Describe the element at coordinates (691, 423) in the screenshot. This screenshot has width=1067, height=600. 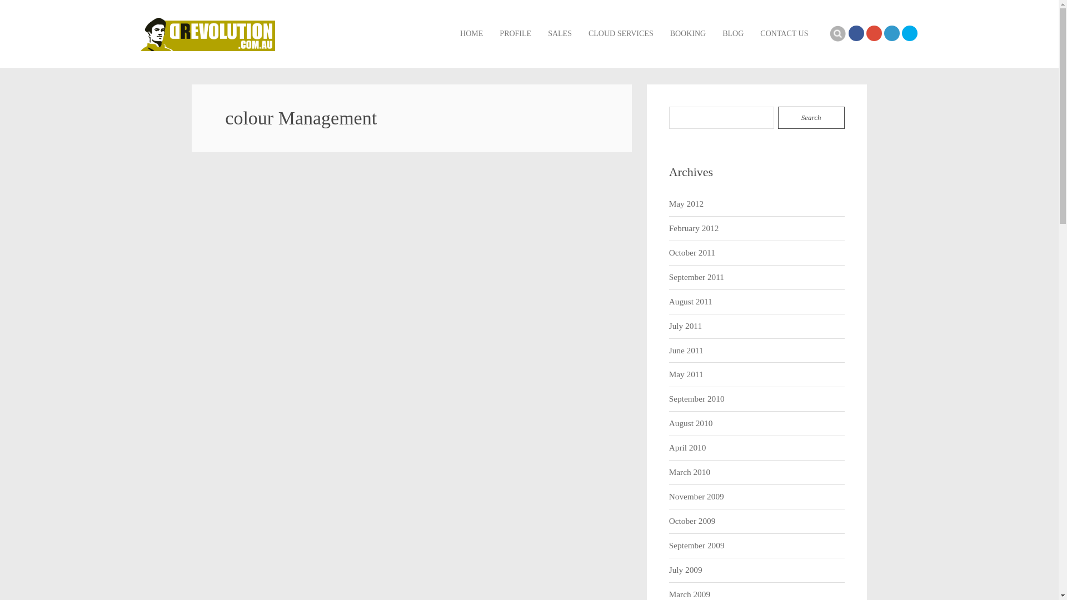
I see `August 2010` at that location.